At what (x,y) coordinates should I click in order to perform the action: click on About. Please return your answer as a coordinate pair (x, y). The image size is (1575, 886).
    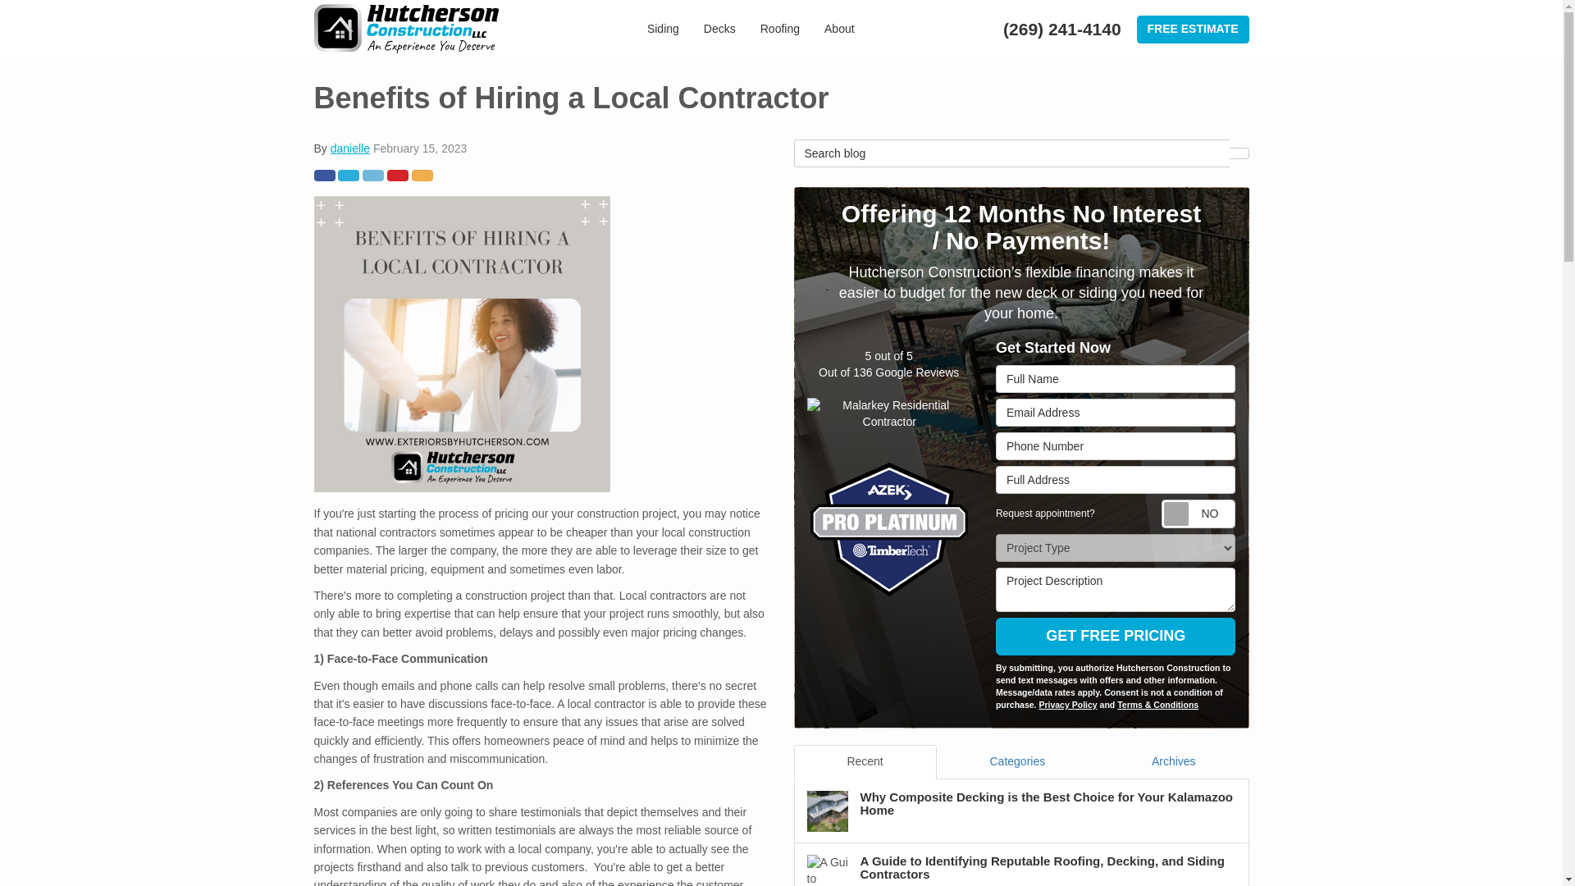
    Looking at the image, I should click on (840, 29).